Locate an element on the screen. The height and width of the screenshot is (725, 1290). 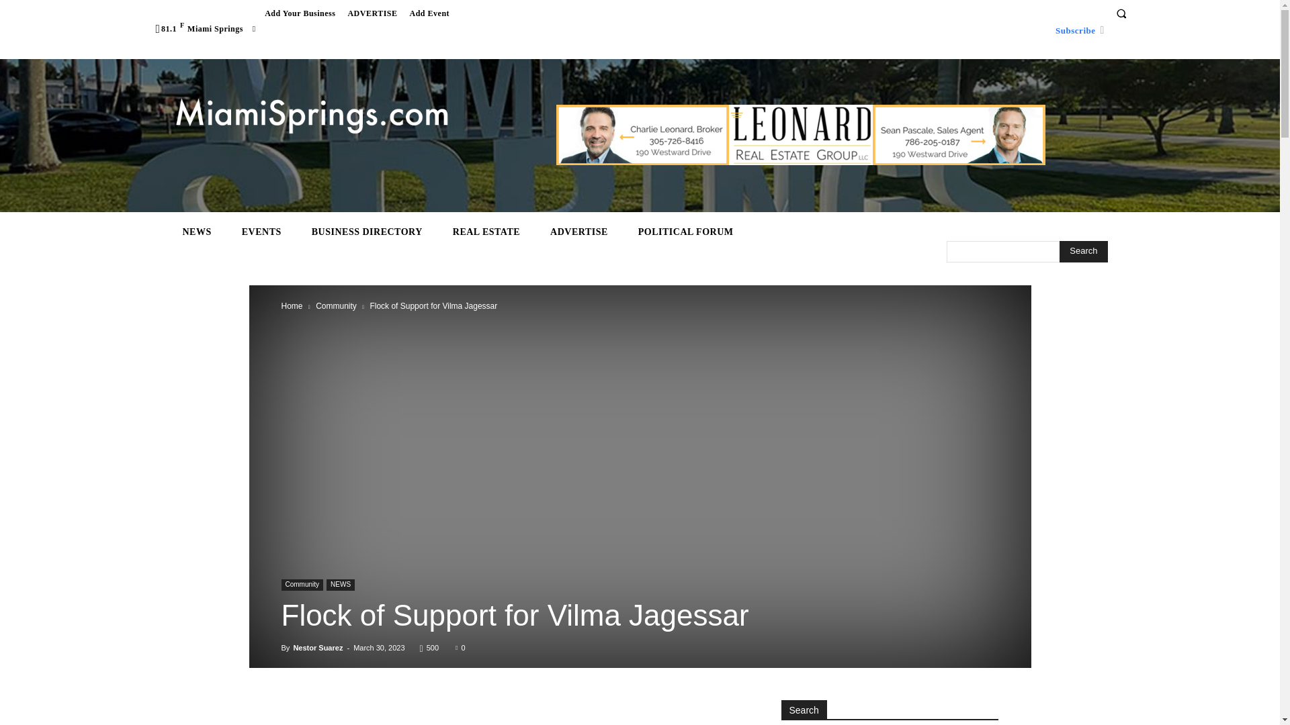
Subscribe is located at coordinates (1075, 30).